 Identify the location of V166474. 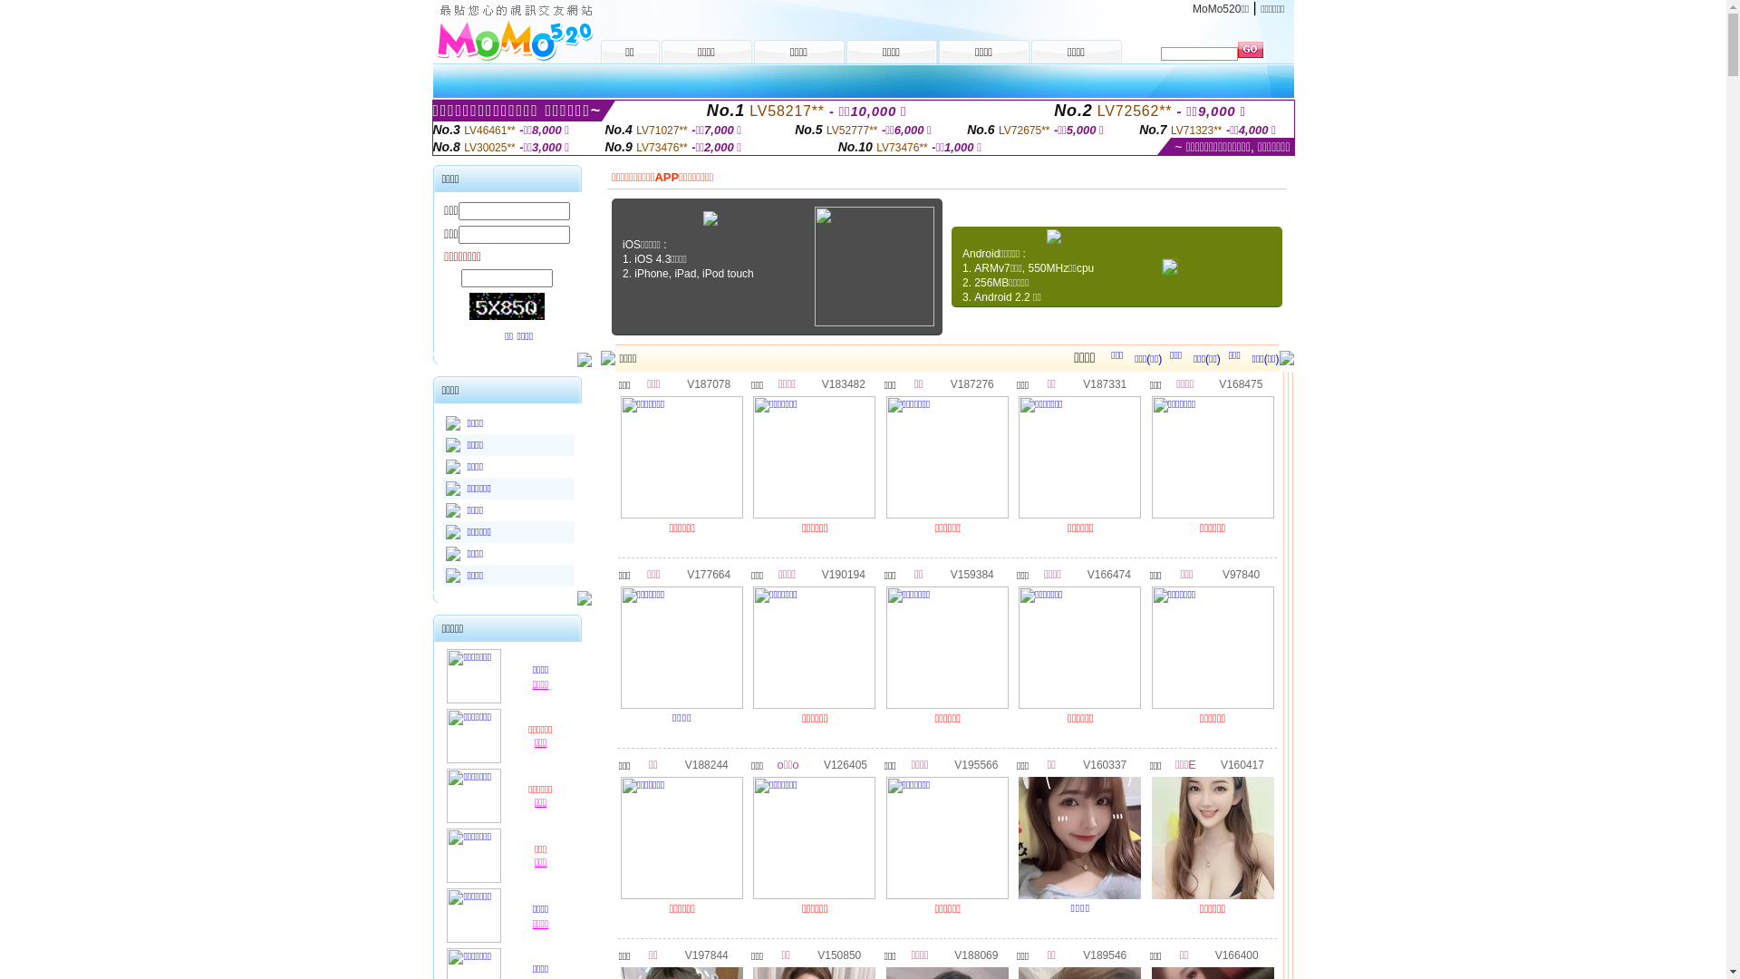
(1109, 574).